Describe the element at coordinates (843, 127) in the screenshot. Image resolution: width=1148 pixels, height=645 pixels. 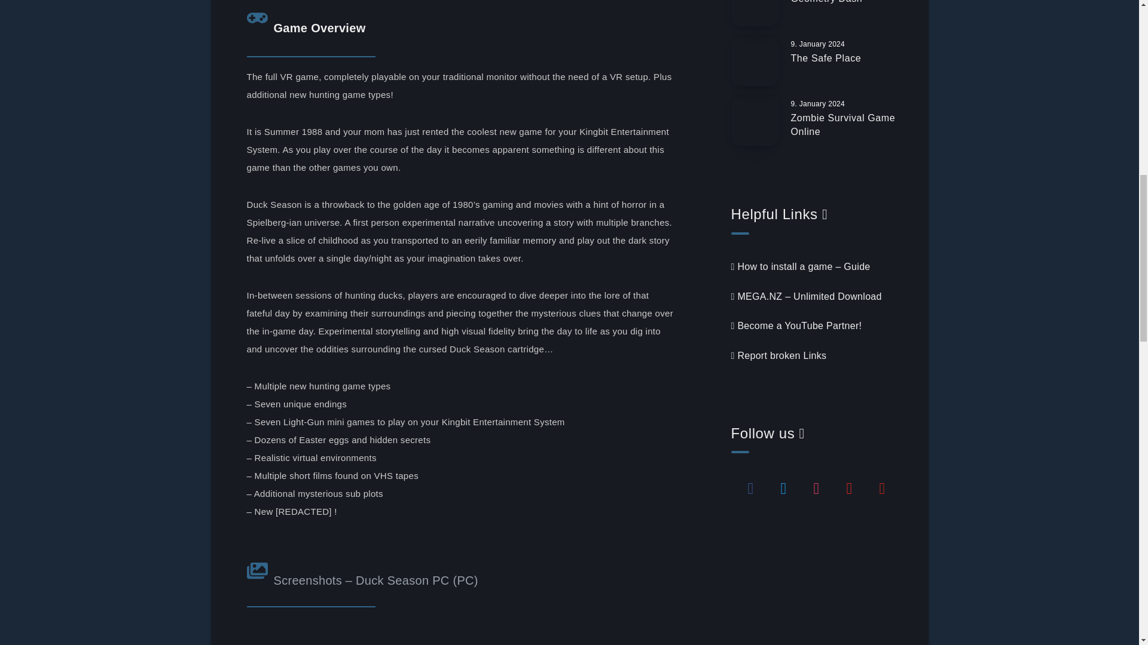
I see `Zombie Survival Game Online` at that location.